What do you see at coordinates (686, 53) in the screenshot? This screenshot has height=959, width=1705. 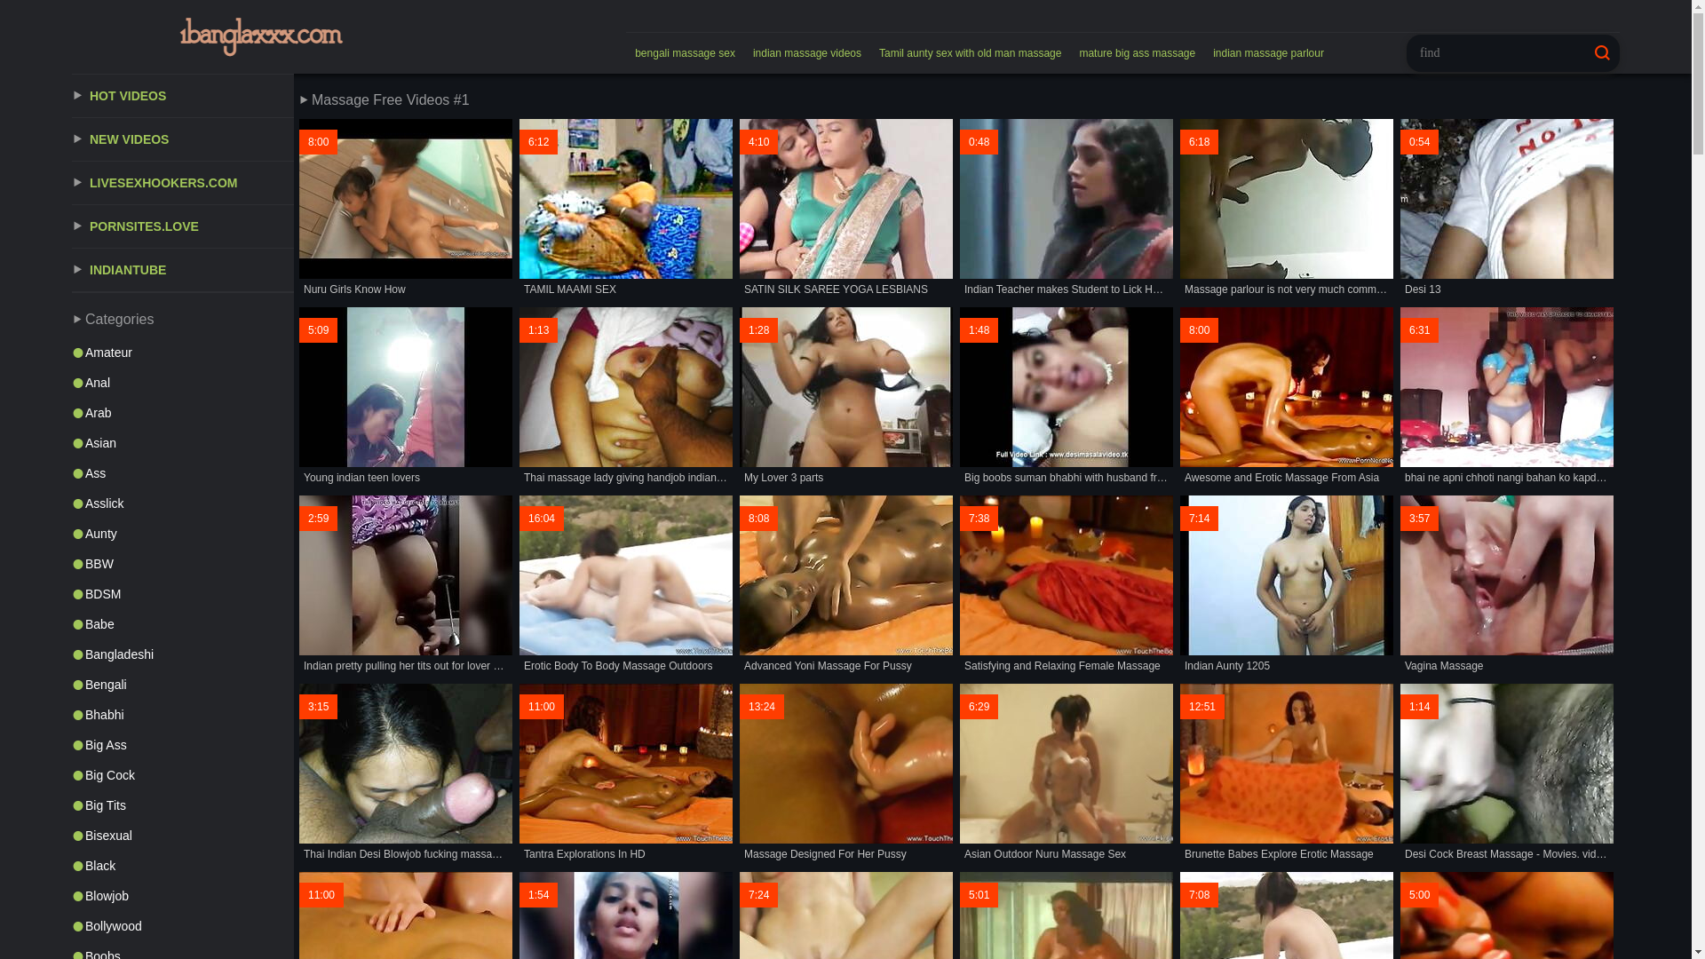 I see `bengali massage sex` at bounding box center [686, 53].